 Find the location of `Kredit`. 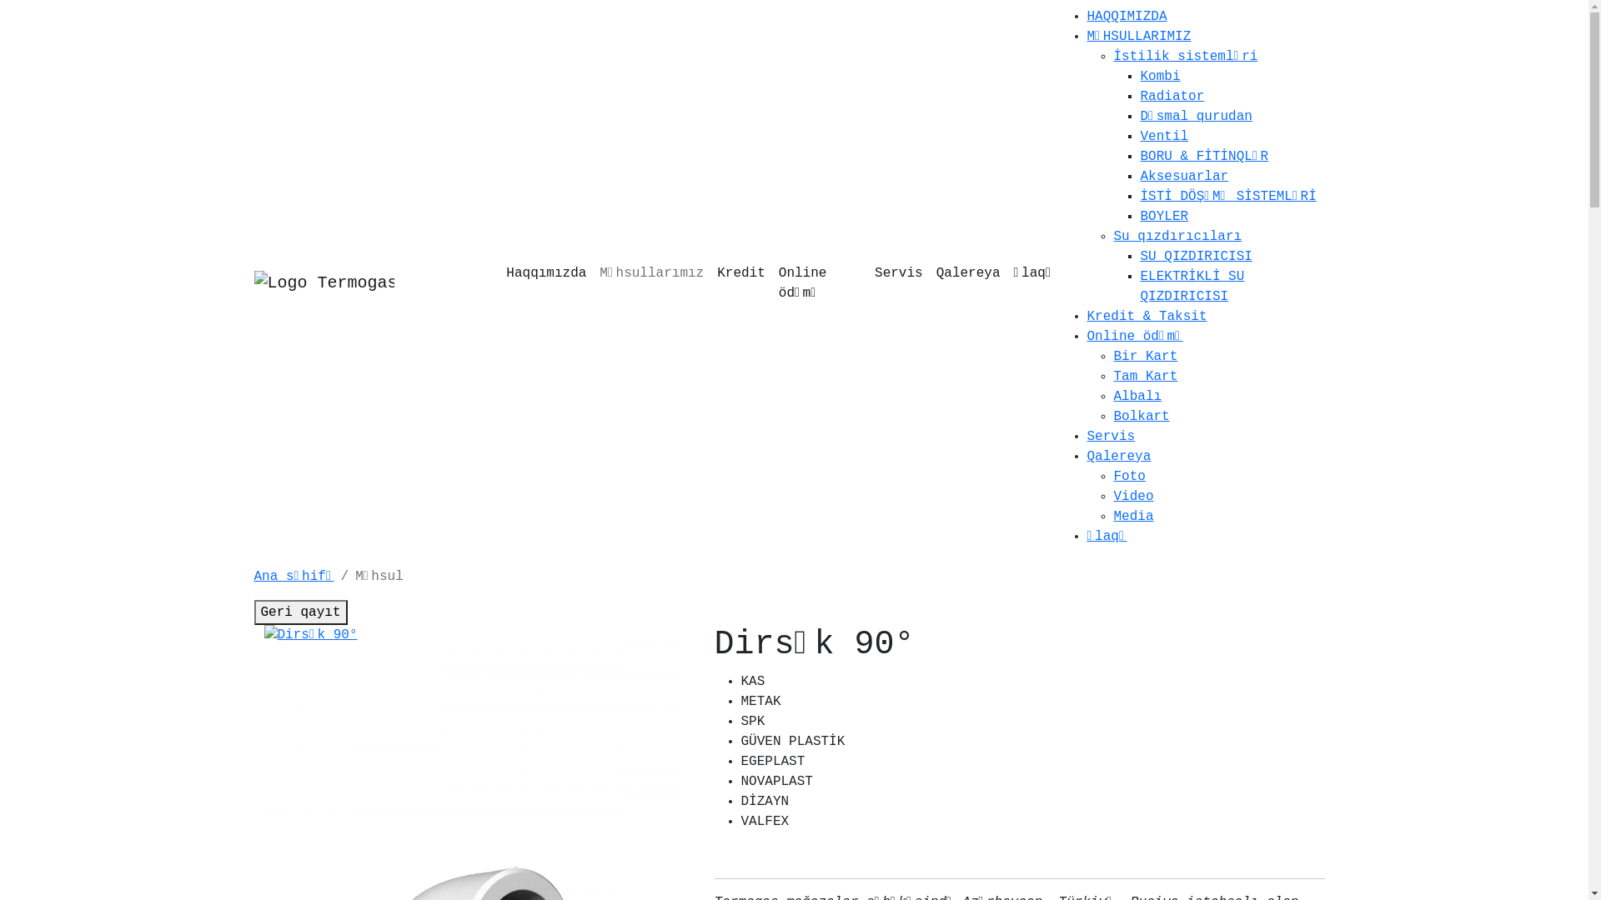

Kredit is located at coordinates (741, 273).